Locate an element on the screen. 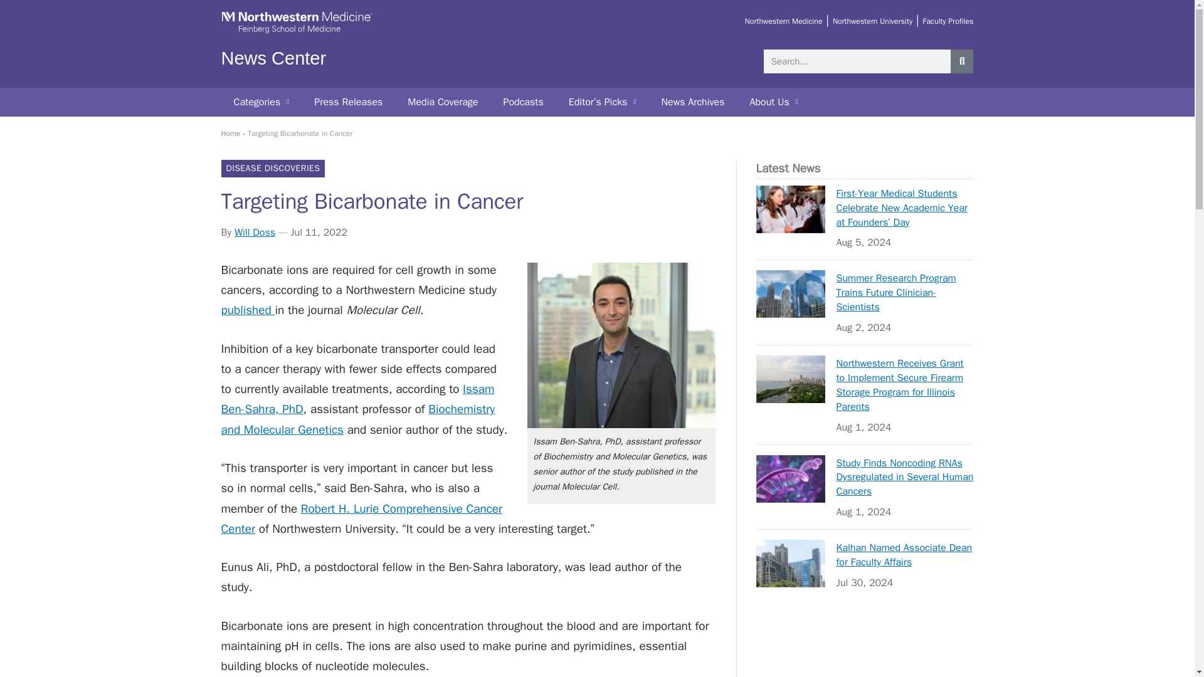 The image size is (1204, 677). Feinberg is located at coordinates (296, 31).